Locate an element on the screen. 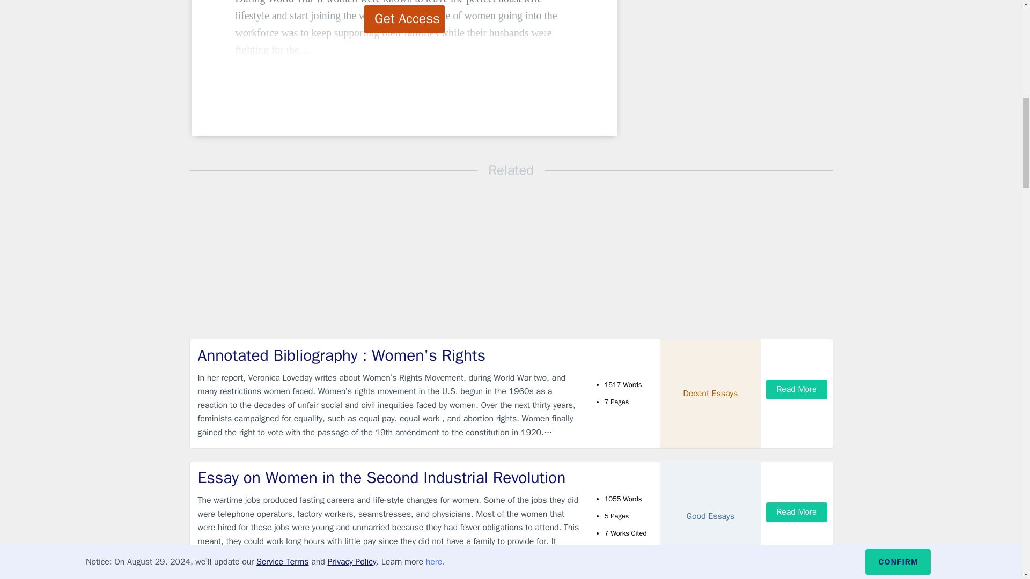 This screenshot has width=1030, height=579. Read More is located at coordinates (796, 513).